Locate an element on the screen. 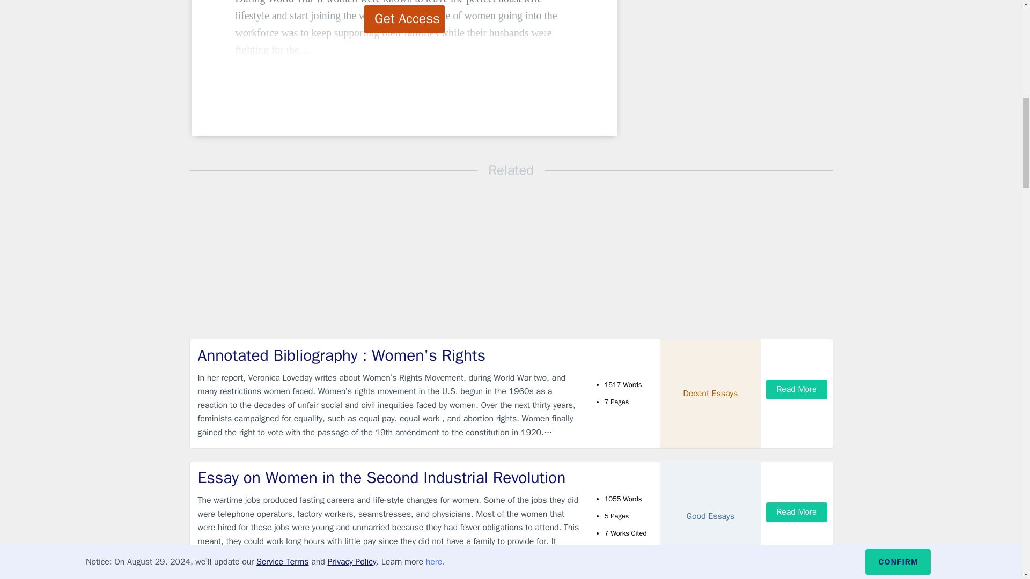 This screenshot has width=1030, height=579. Read More is located at coordinates (796, 513).